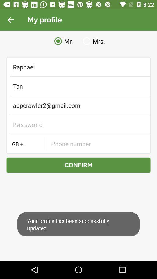 Image resolution: width=157 pixels, height=279 pixels. Describe the element at coordinates (78, 124) in the screenshot. I see `enter password` at that location.